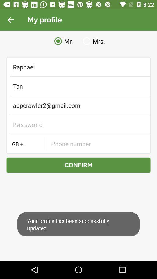 Image resolution: width=157 pixels, height=279 pixels. Describe the element at coordinates (78, 124) in the screenshot. I see `enter password` at that location.